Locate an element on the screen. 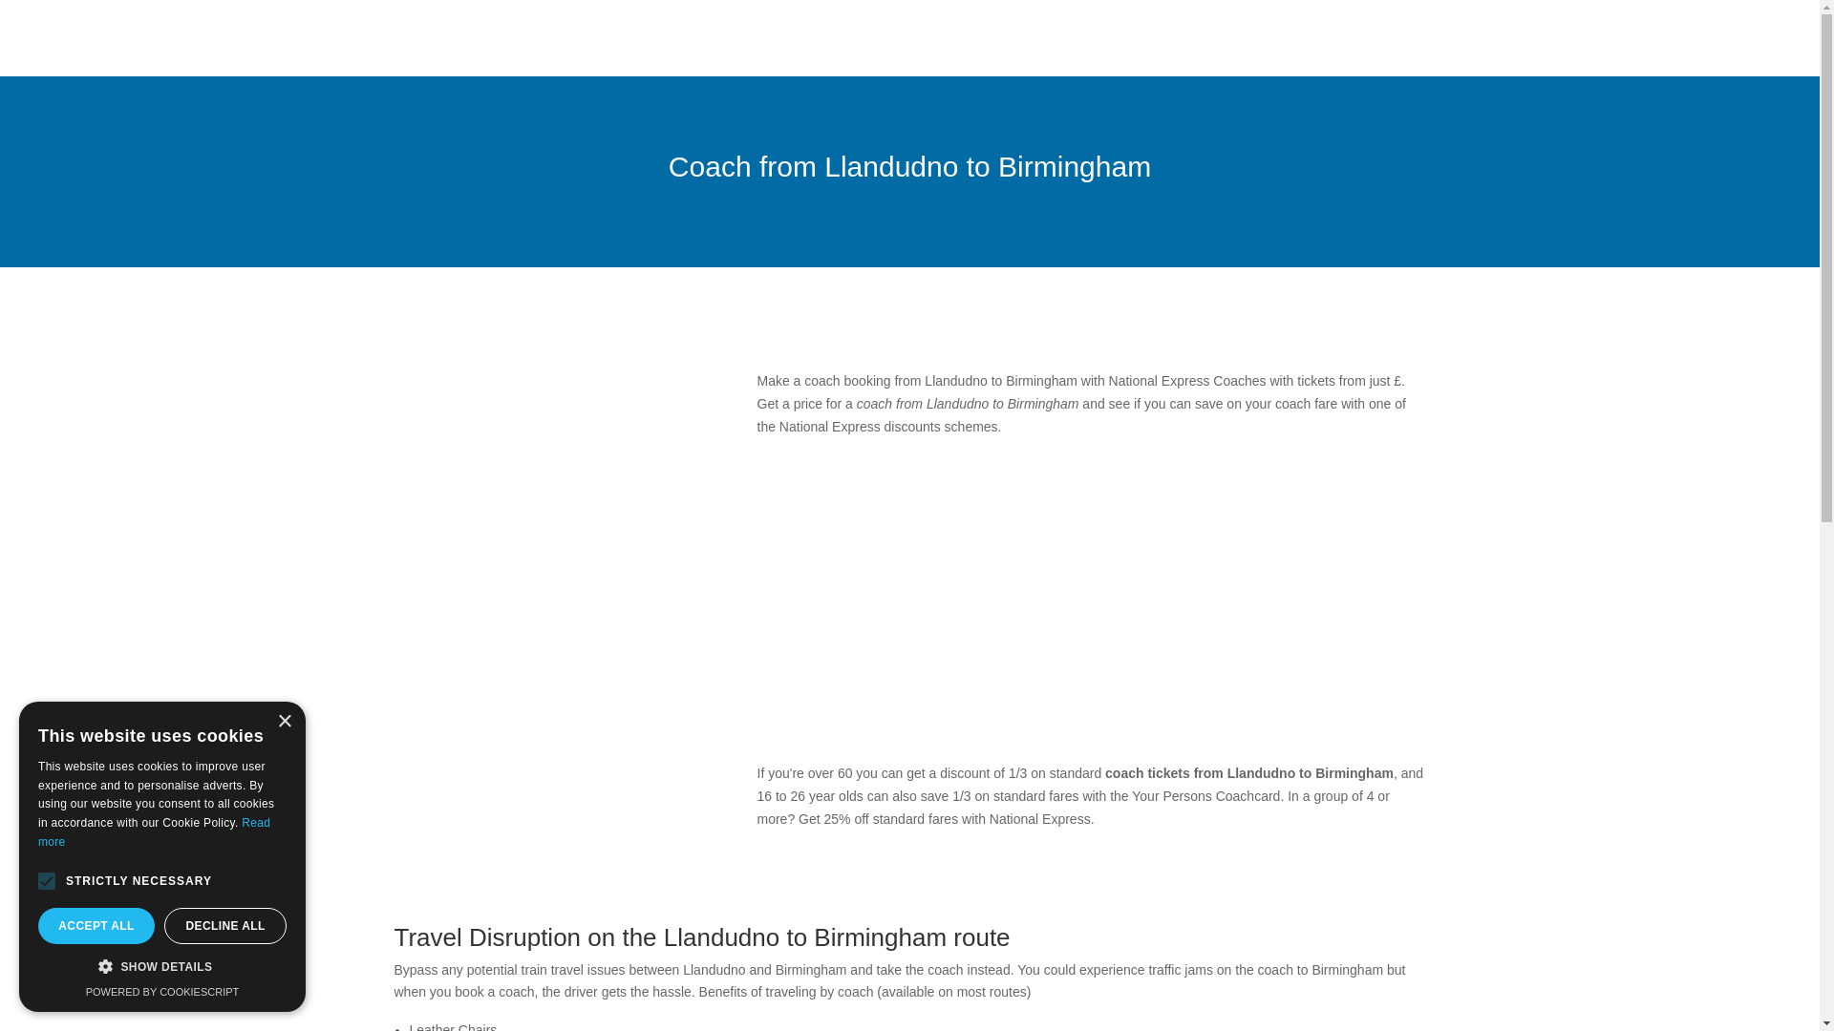  POWERED BY COOKIESCRIPT is located at coordinates (162, 991).